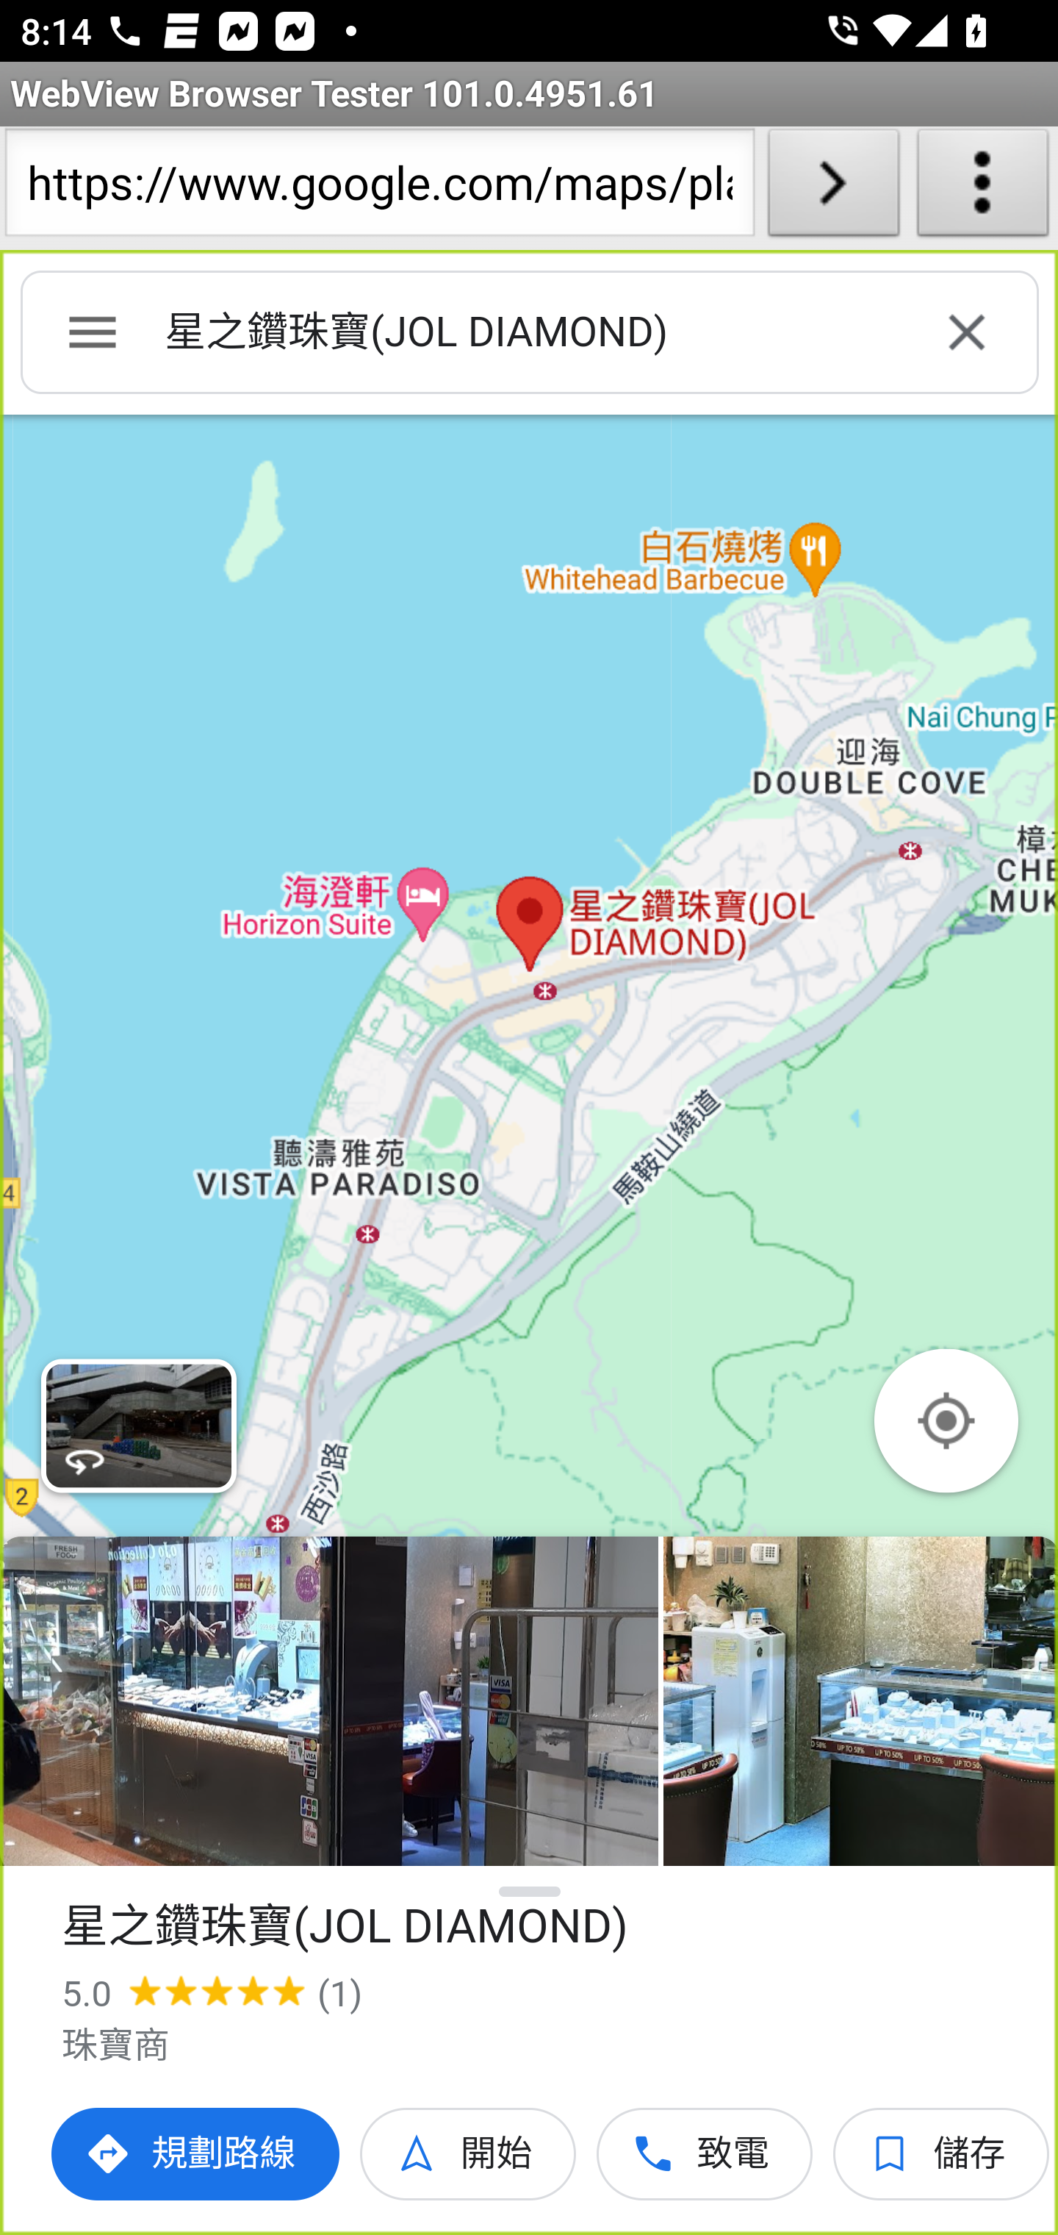 Image resolution: width=1058 pixels, height=2235 pixels. I want to click on About WebView, so click(983, 188).